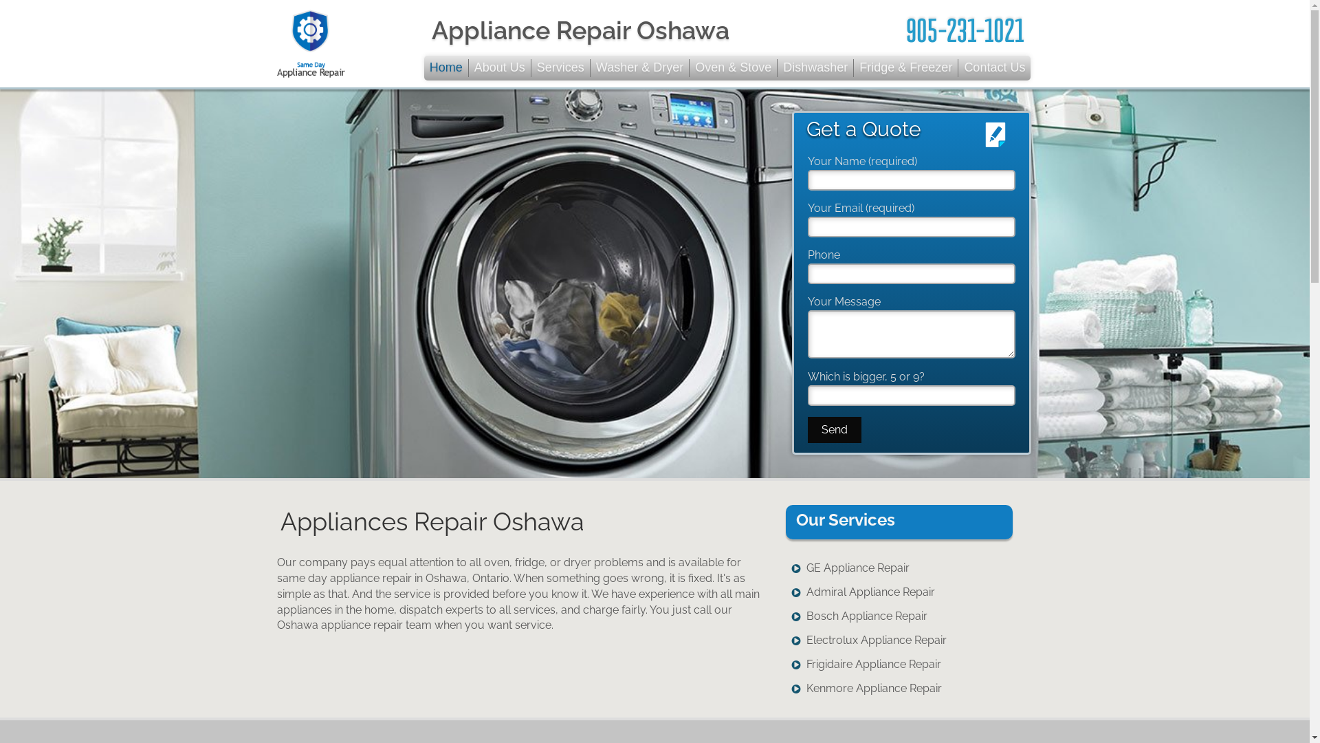  What do you see at coordinates (994, 68) in the screenshot?
I see `Contact Us` at bounding box center [994, 68].